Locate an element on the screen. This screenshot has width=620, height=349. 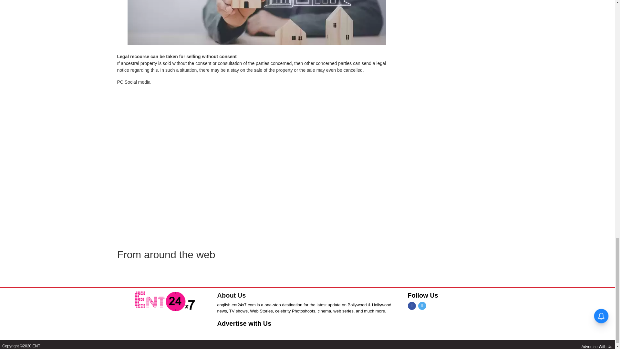
About Us is located at coordinates (231, 295).